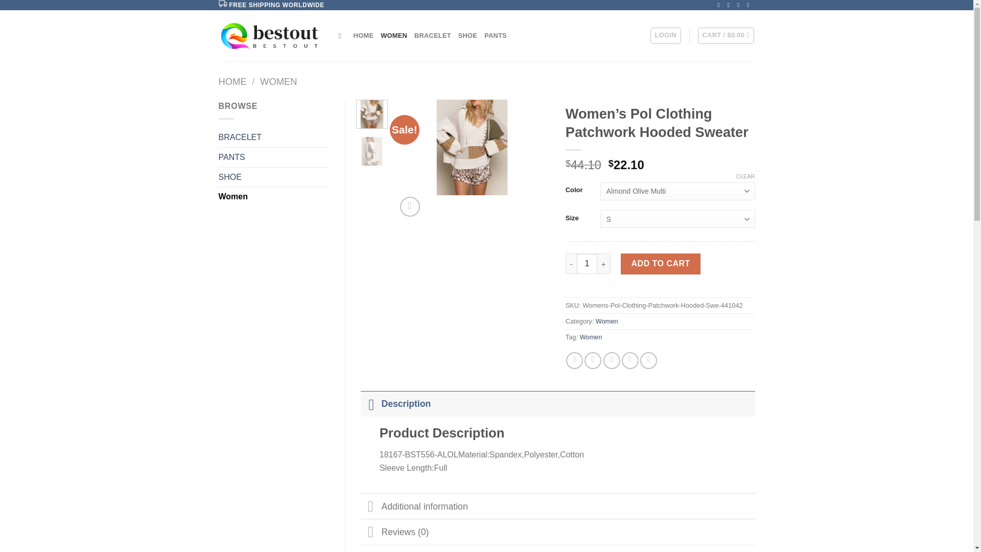 The height and width of the screenshot is (552, 981). I want to click on HOME, so click(363, 35).